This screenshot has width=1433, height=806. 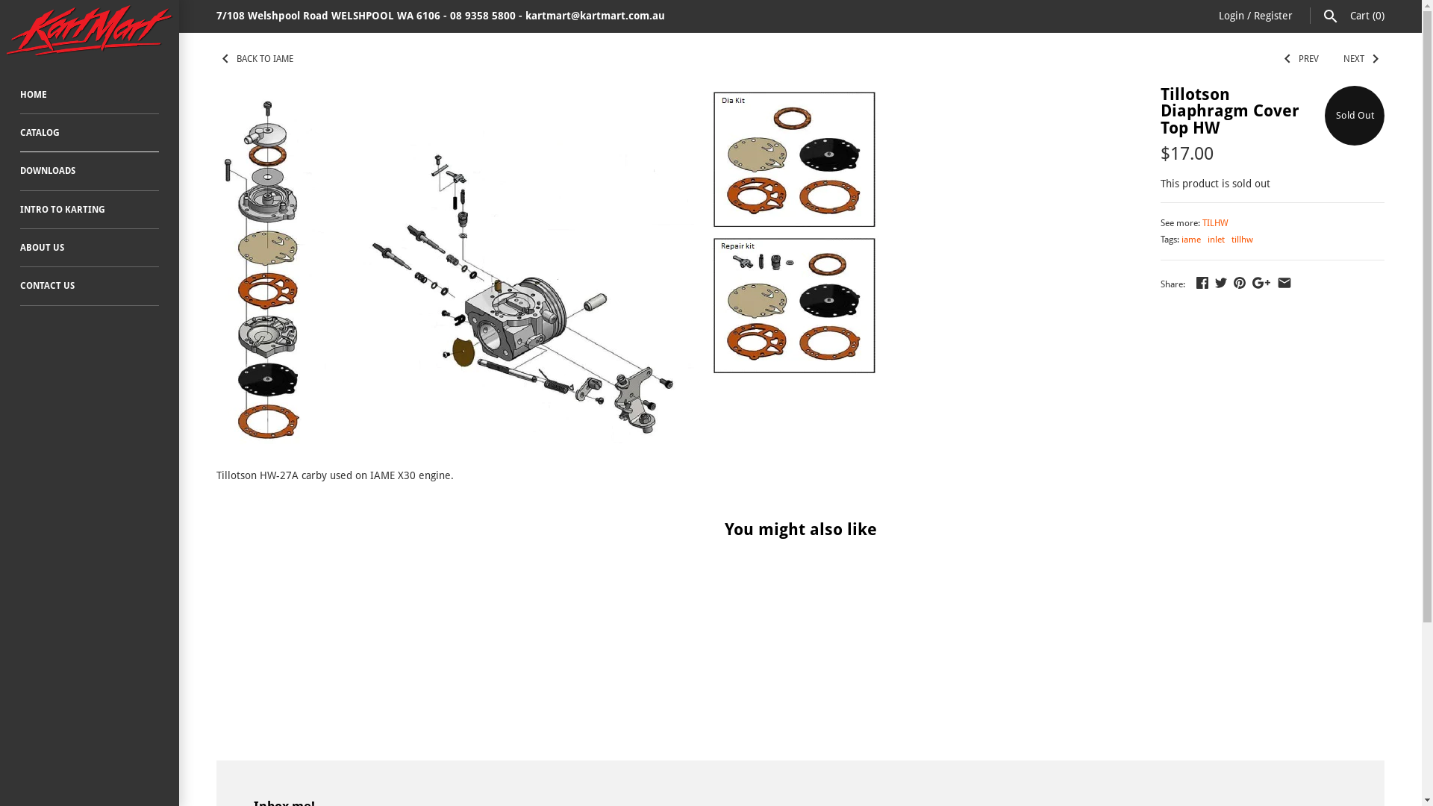 What do you see at coordinates (1191, 240) in the screenshot?
I see `iame` at bounding box center [1191, 240].